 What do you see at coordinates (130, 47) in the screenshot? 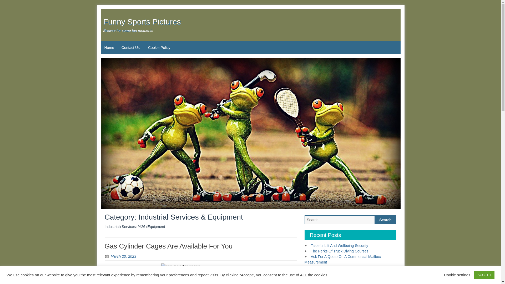
I see `Contact Us` at bounding box center [130, 47].